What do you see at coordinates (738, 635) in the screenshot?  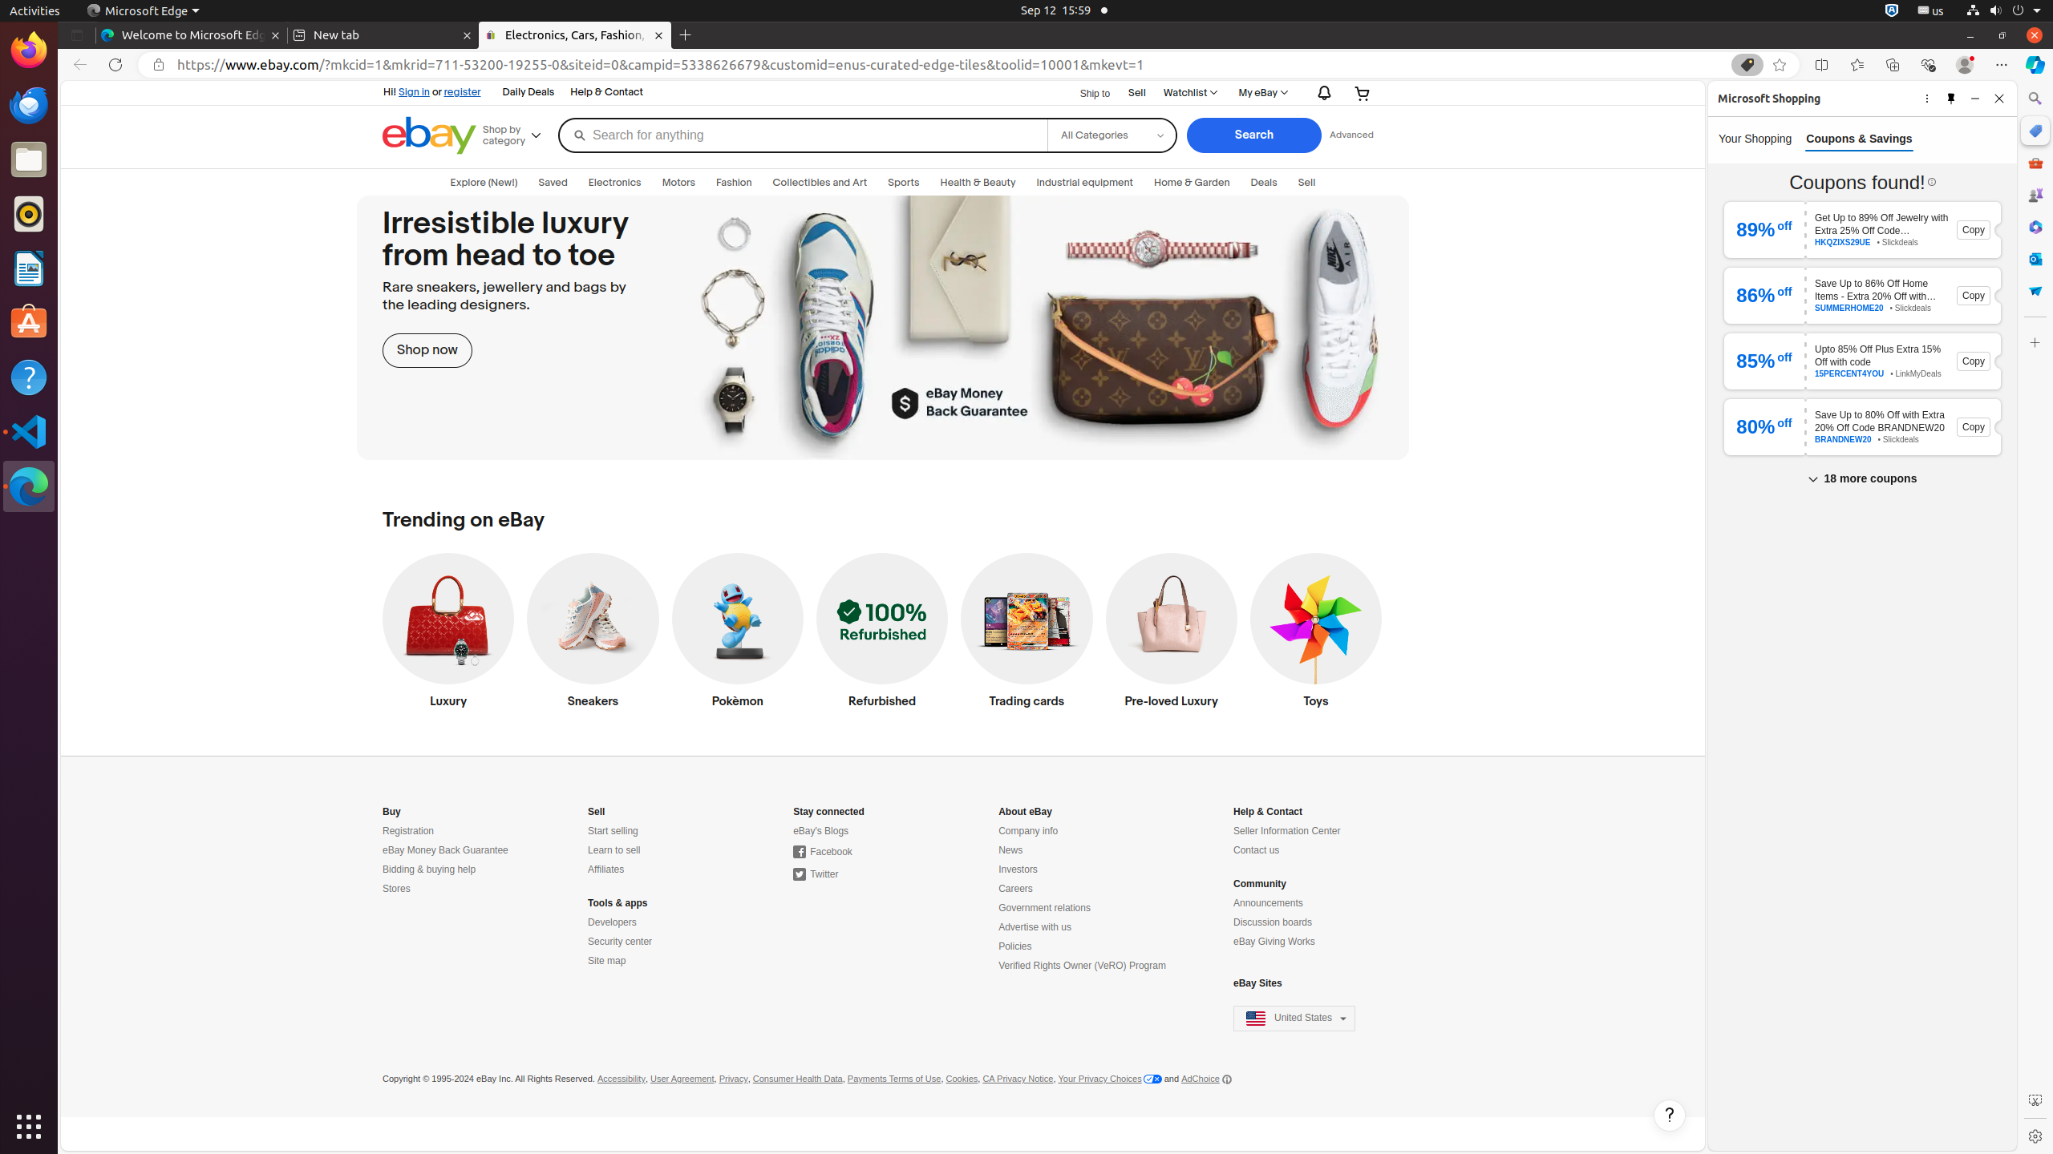 I see `Pokèmon` at bounding box center [738, 635].